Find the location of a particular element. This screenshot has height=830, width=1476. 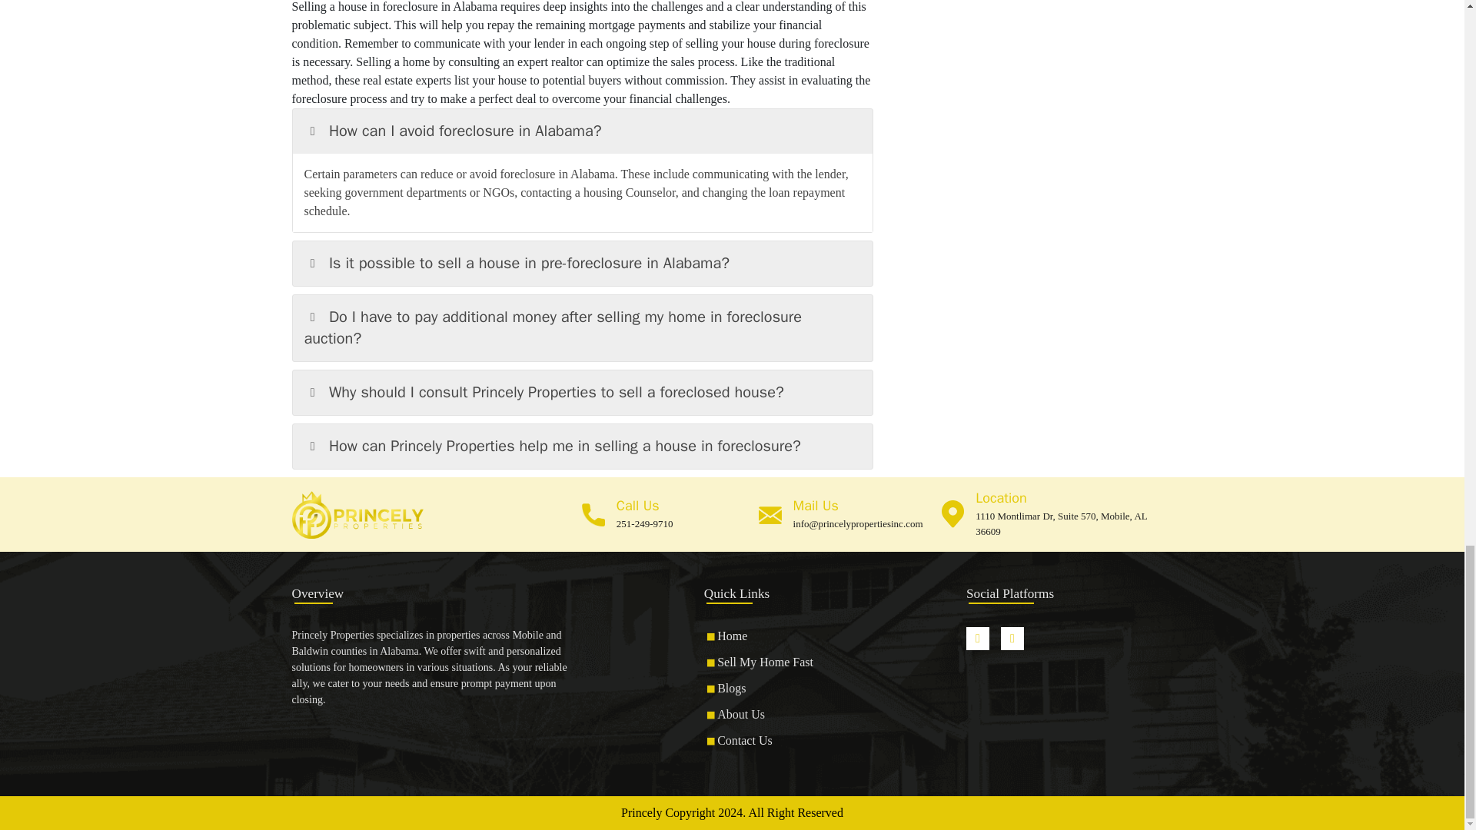

Contact Us is located at coordinates (744, 740).